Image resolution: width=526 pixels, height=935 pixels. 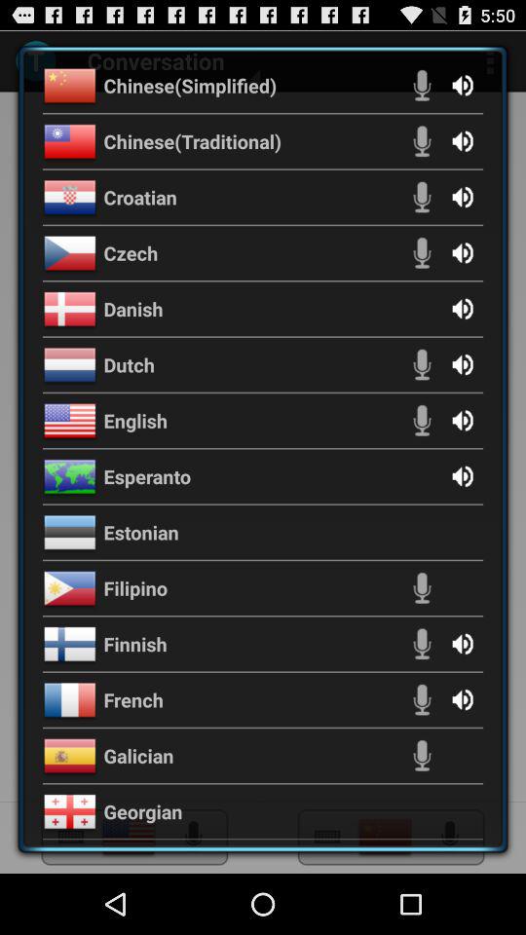 I want to click on tap the icon above the chinese(traditional) app, so click(x=190, y=85).